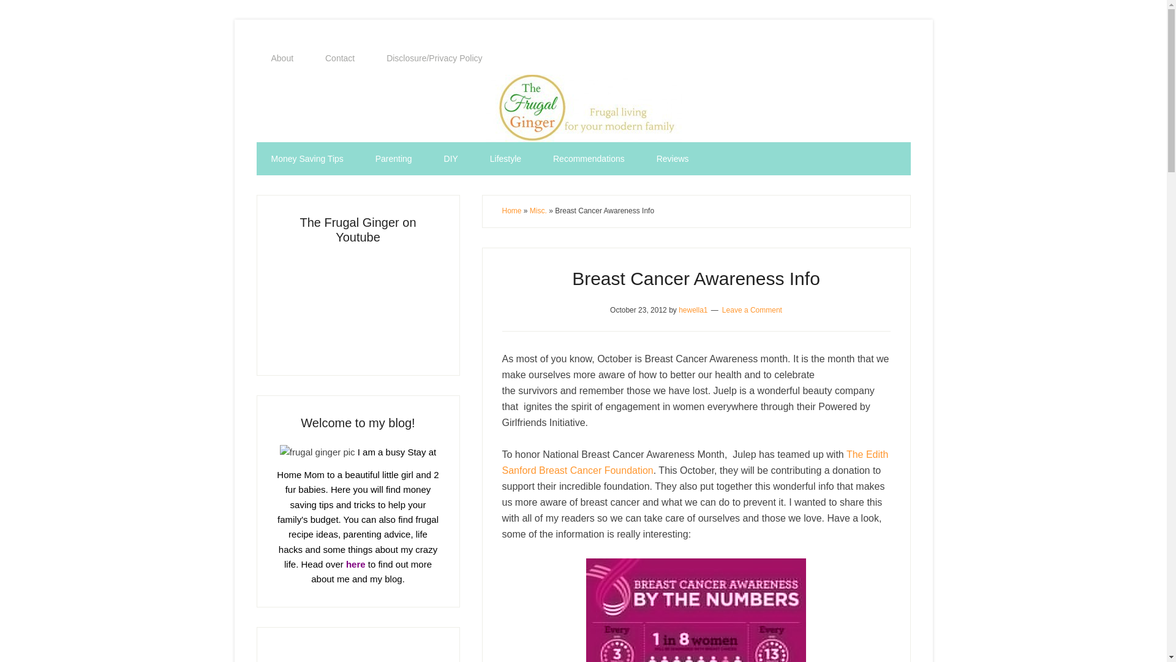 The height and width of the screenshot is (662, 1176). Describe the element at coordinates (589, 159) in the screenshot. I see `Recommendations` at that location.